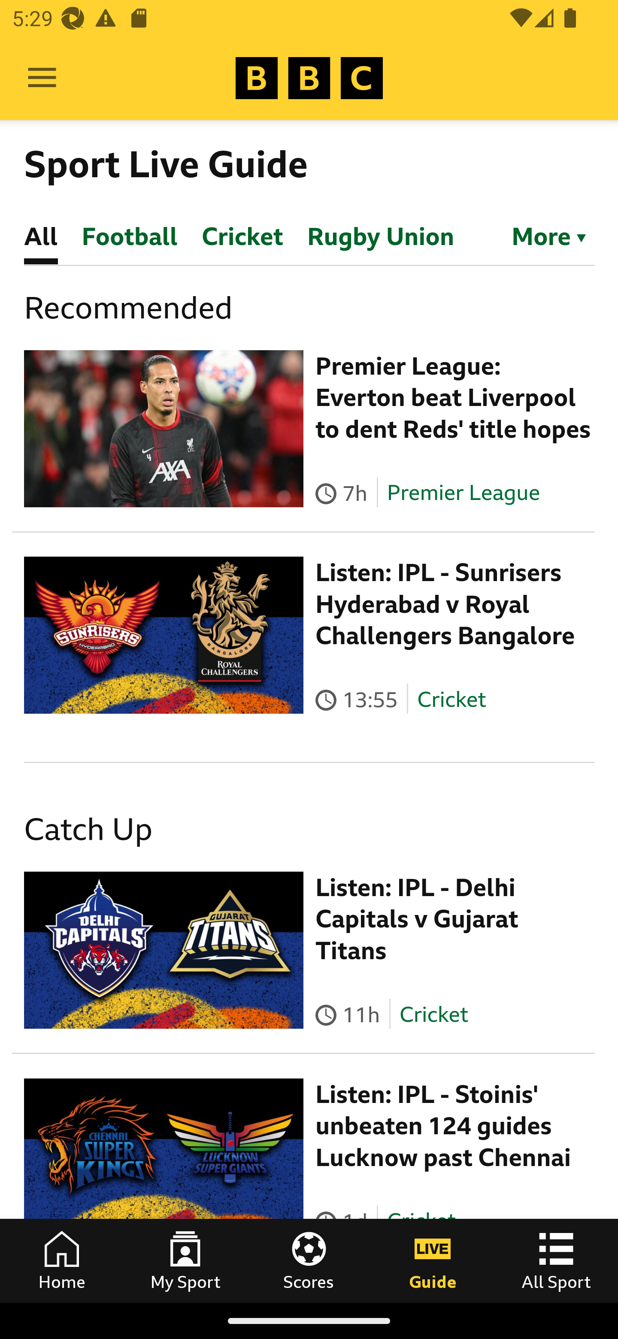  What do you see at coordinates (433, 1014) in the screenshot?
I see `Cricket` at bounding box center [433, 1014].